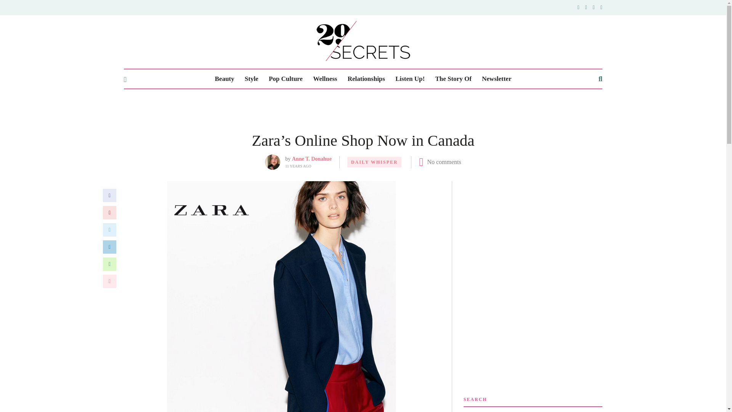  Describe the element at coordinates (363, 41) in the screenshot. I see `29Secrets` at that location.